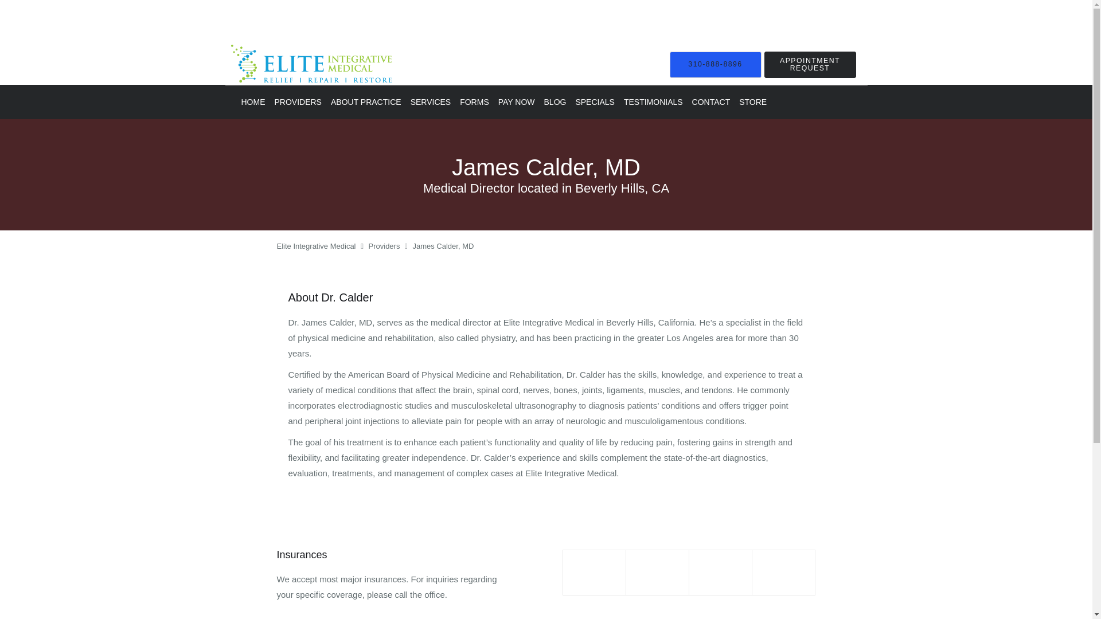  I want to click on 310-888-8896, so click(716, 64).